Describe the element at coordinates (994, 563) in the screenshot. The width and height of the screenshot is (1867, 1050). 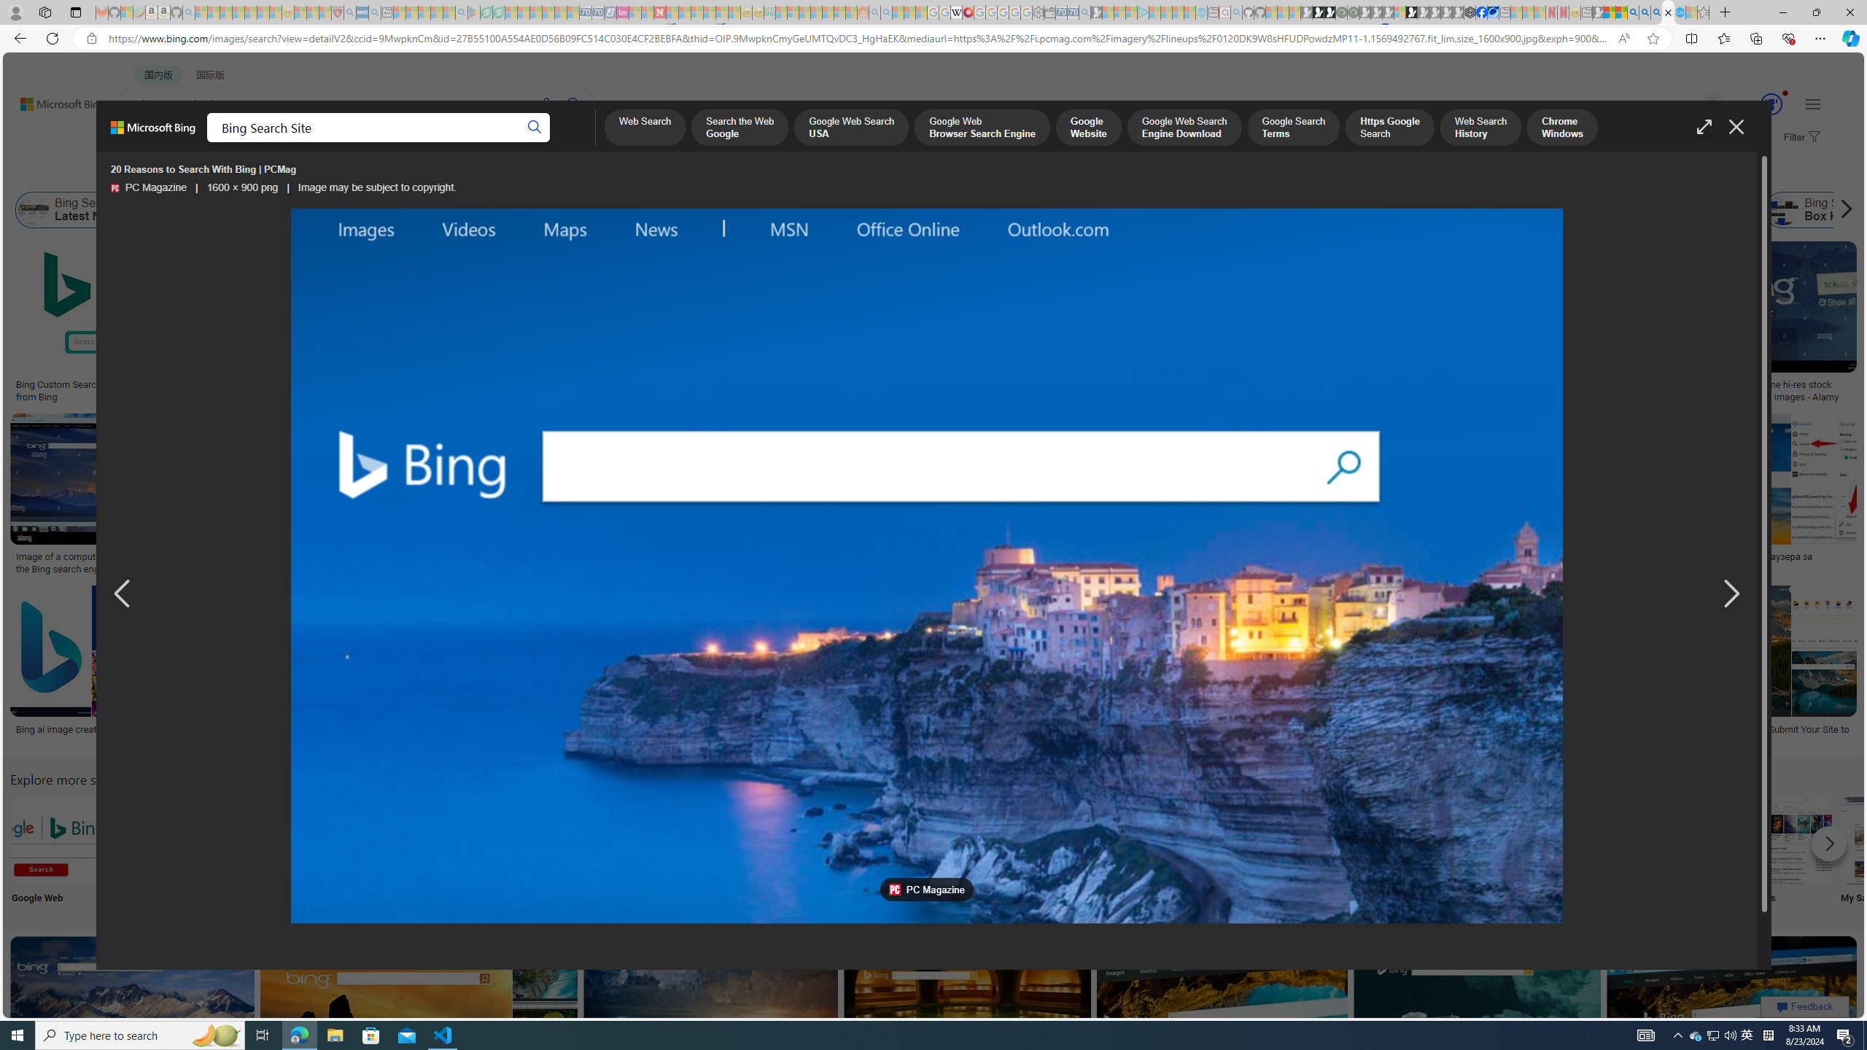
I see `" Bing " search engine web page Stock Photo - Alamy` at that location.